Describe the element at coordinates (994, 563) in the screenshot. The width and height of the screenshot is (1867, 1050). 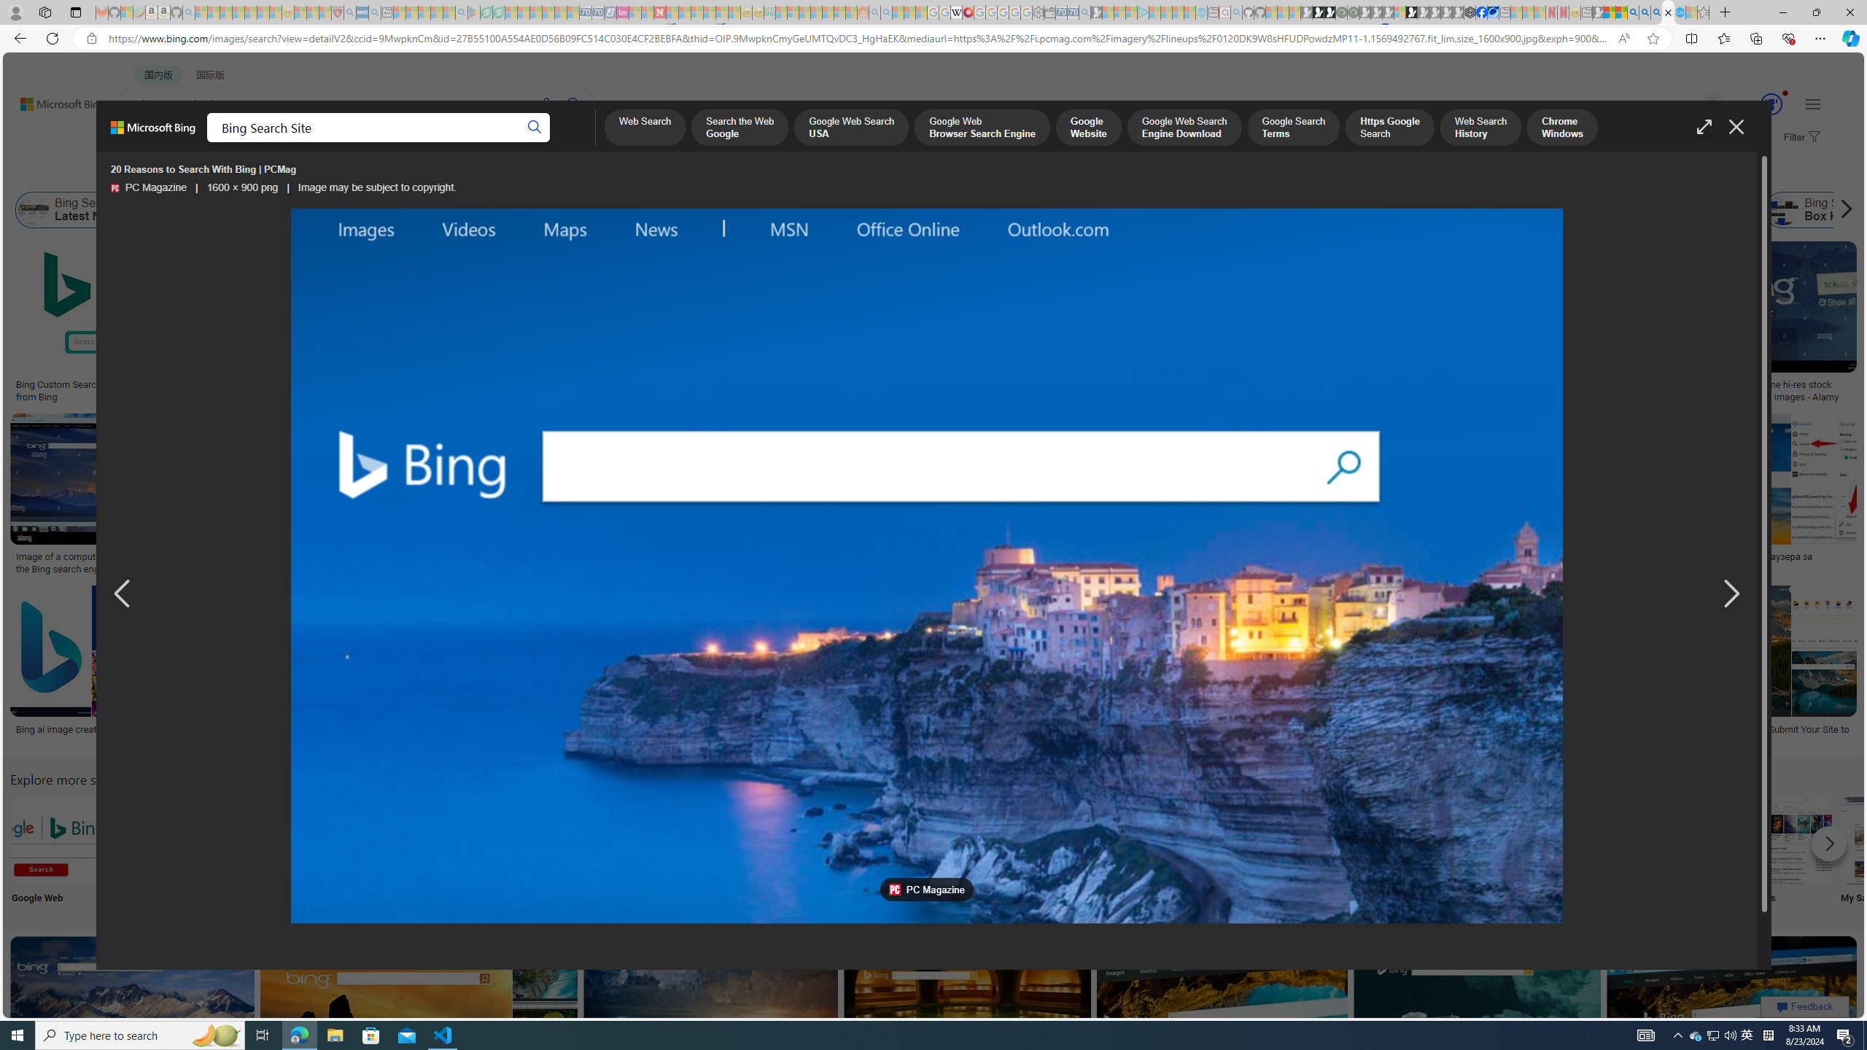
I see `" Bing " search engine web page Stock Photo - Alamy` at that location.